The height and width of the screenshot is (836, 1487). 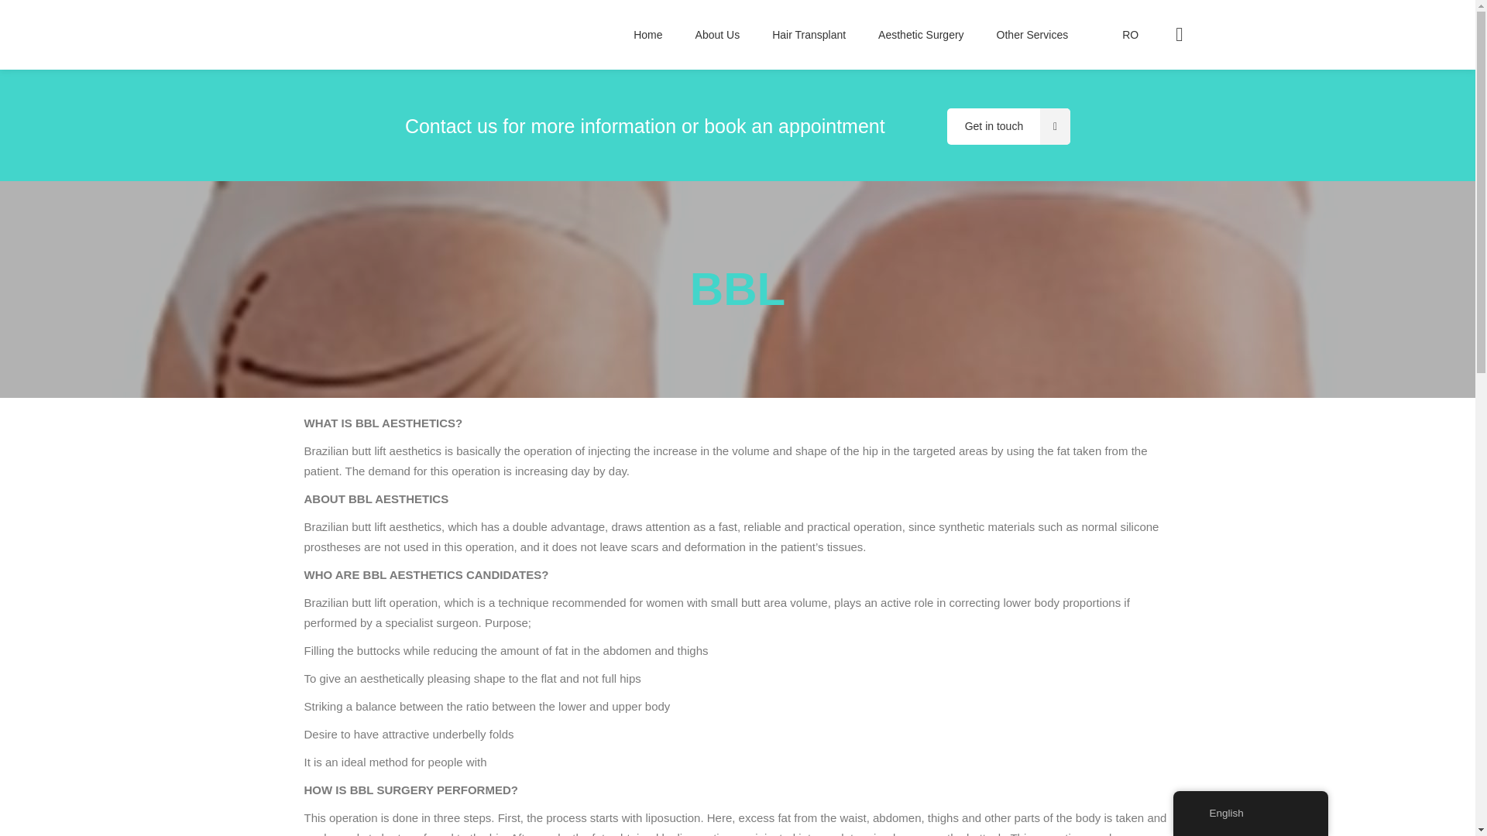 What do you see at coordinates (718, 34) in the screenshot?
I see `About Us` at bounding box center [718, 34].